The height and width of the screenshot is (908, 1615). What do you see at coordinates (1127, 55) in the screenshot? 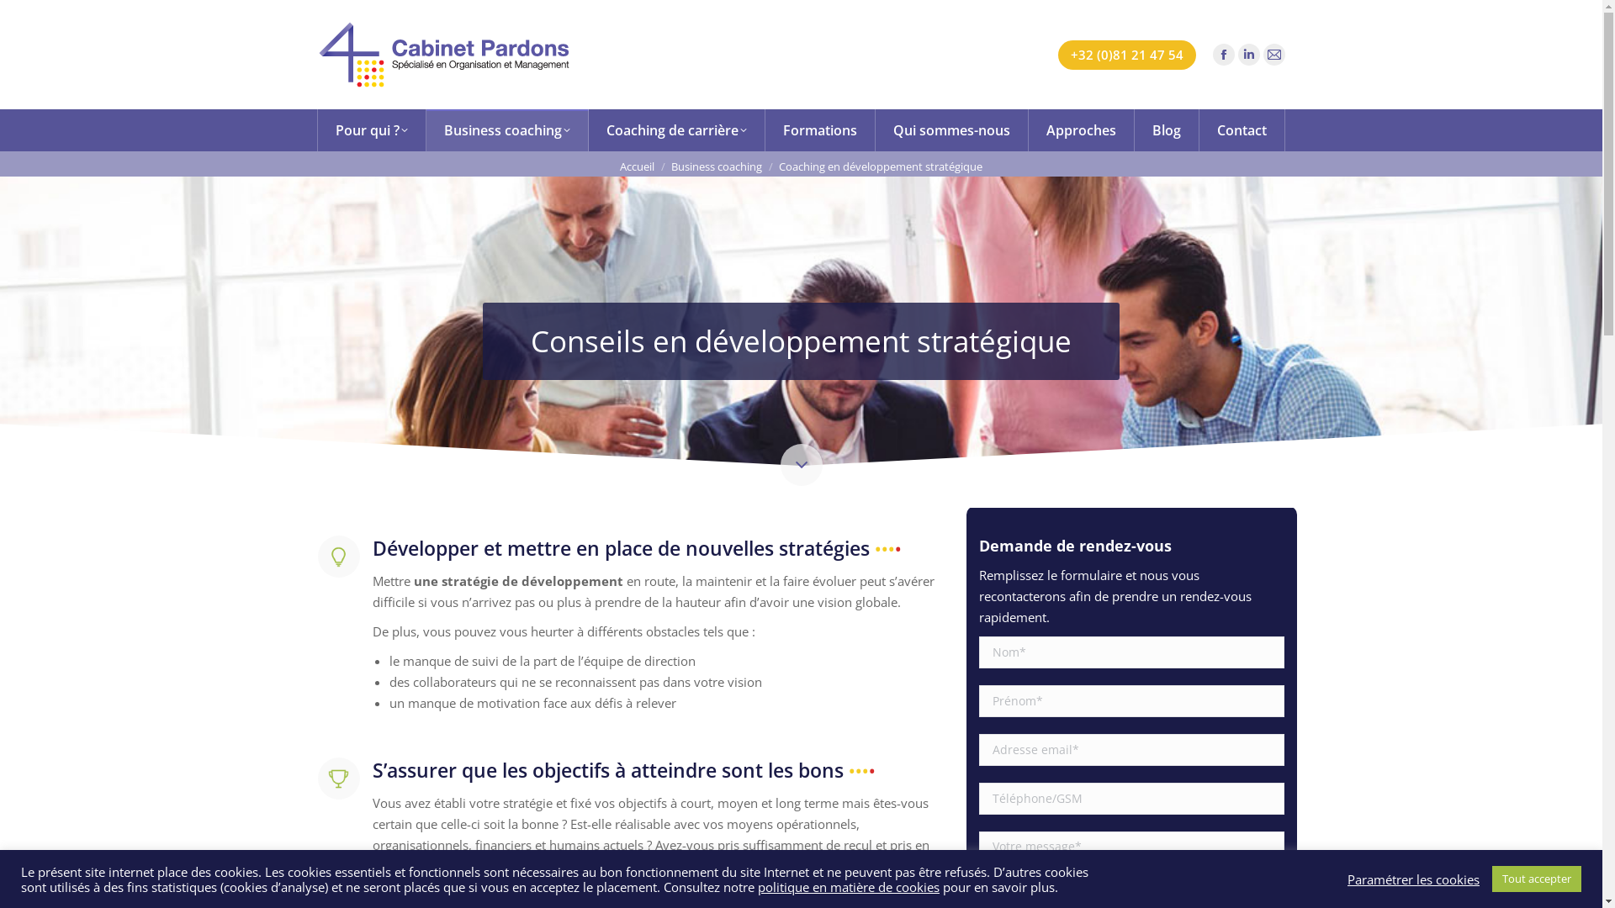
I see `+32 (0)81 21 47 54` at bounding box center [1127, 55].